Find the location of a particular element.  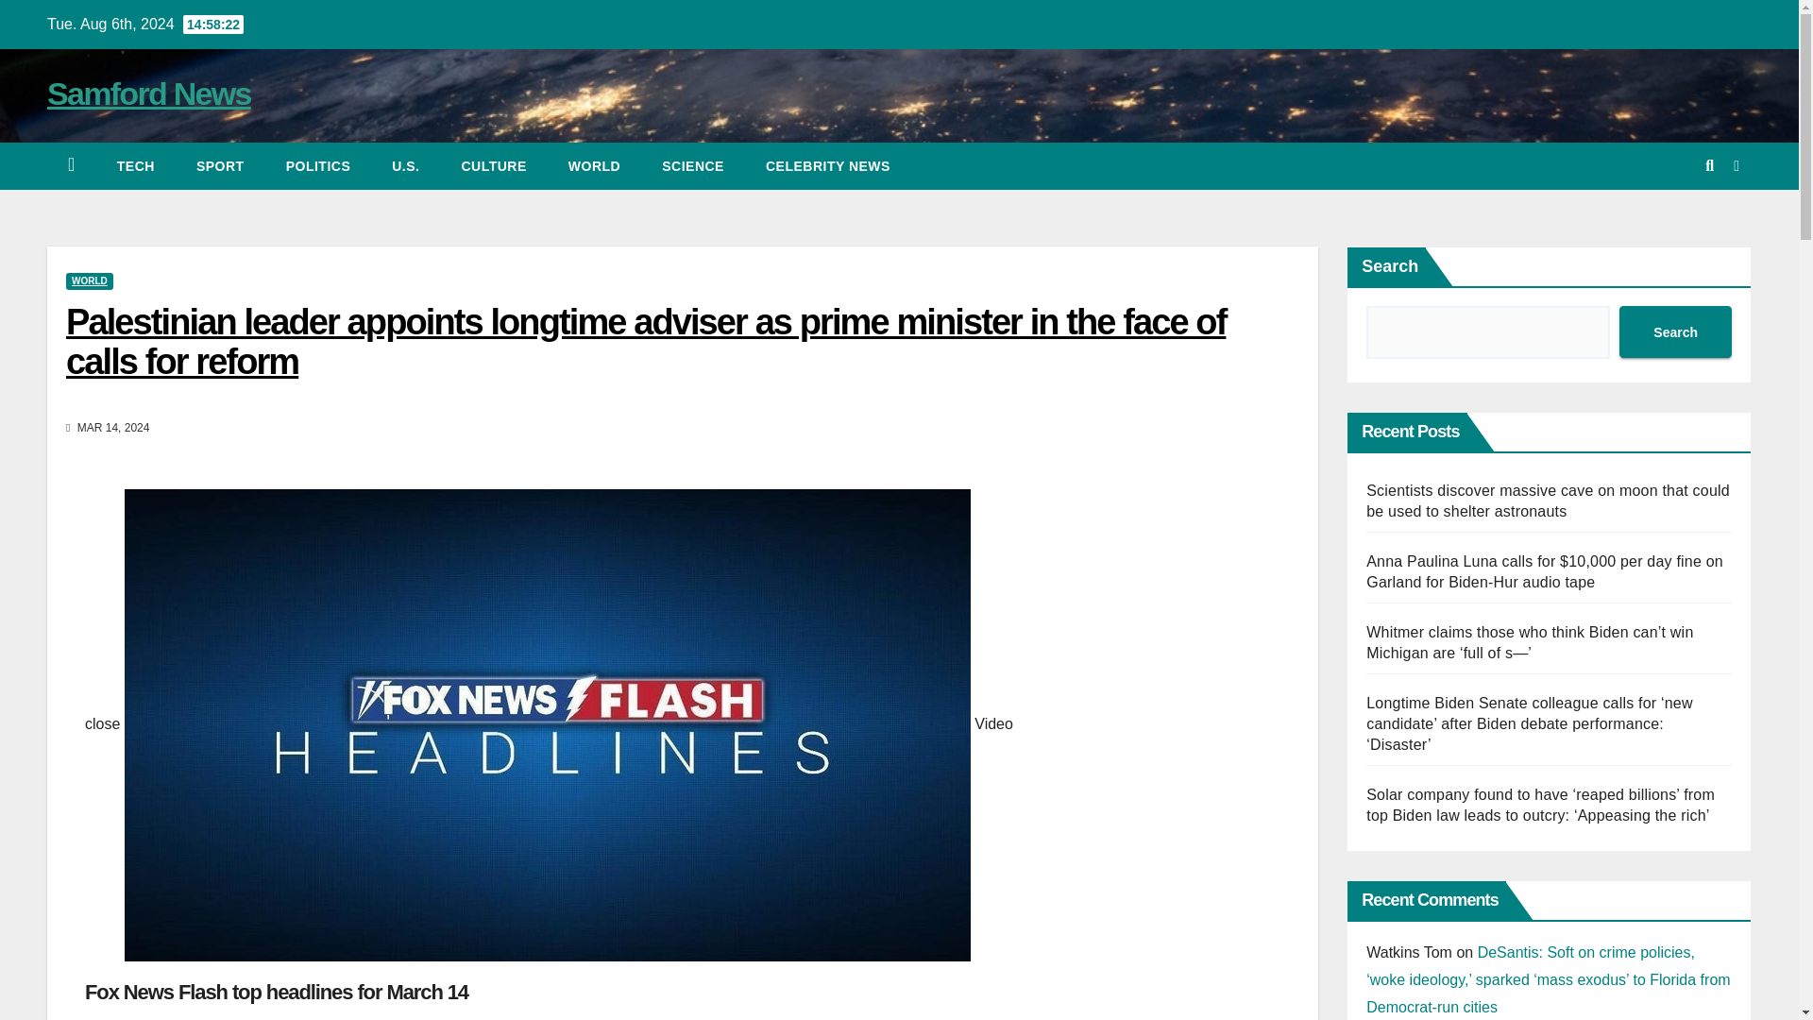

WORLD is located at coordinates (594, 166).